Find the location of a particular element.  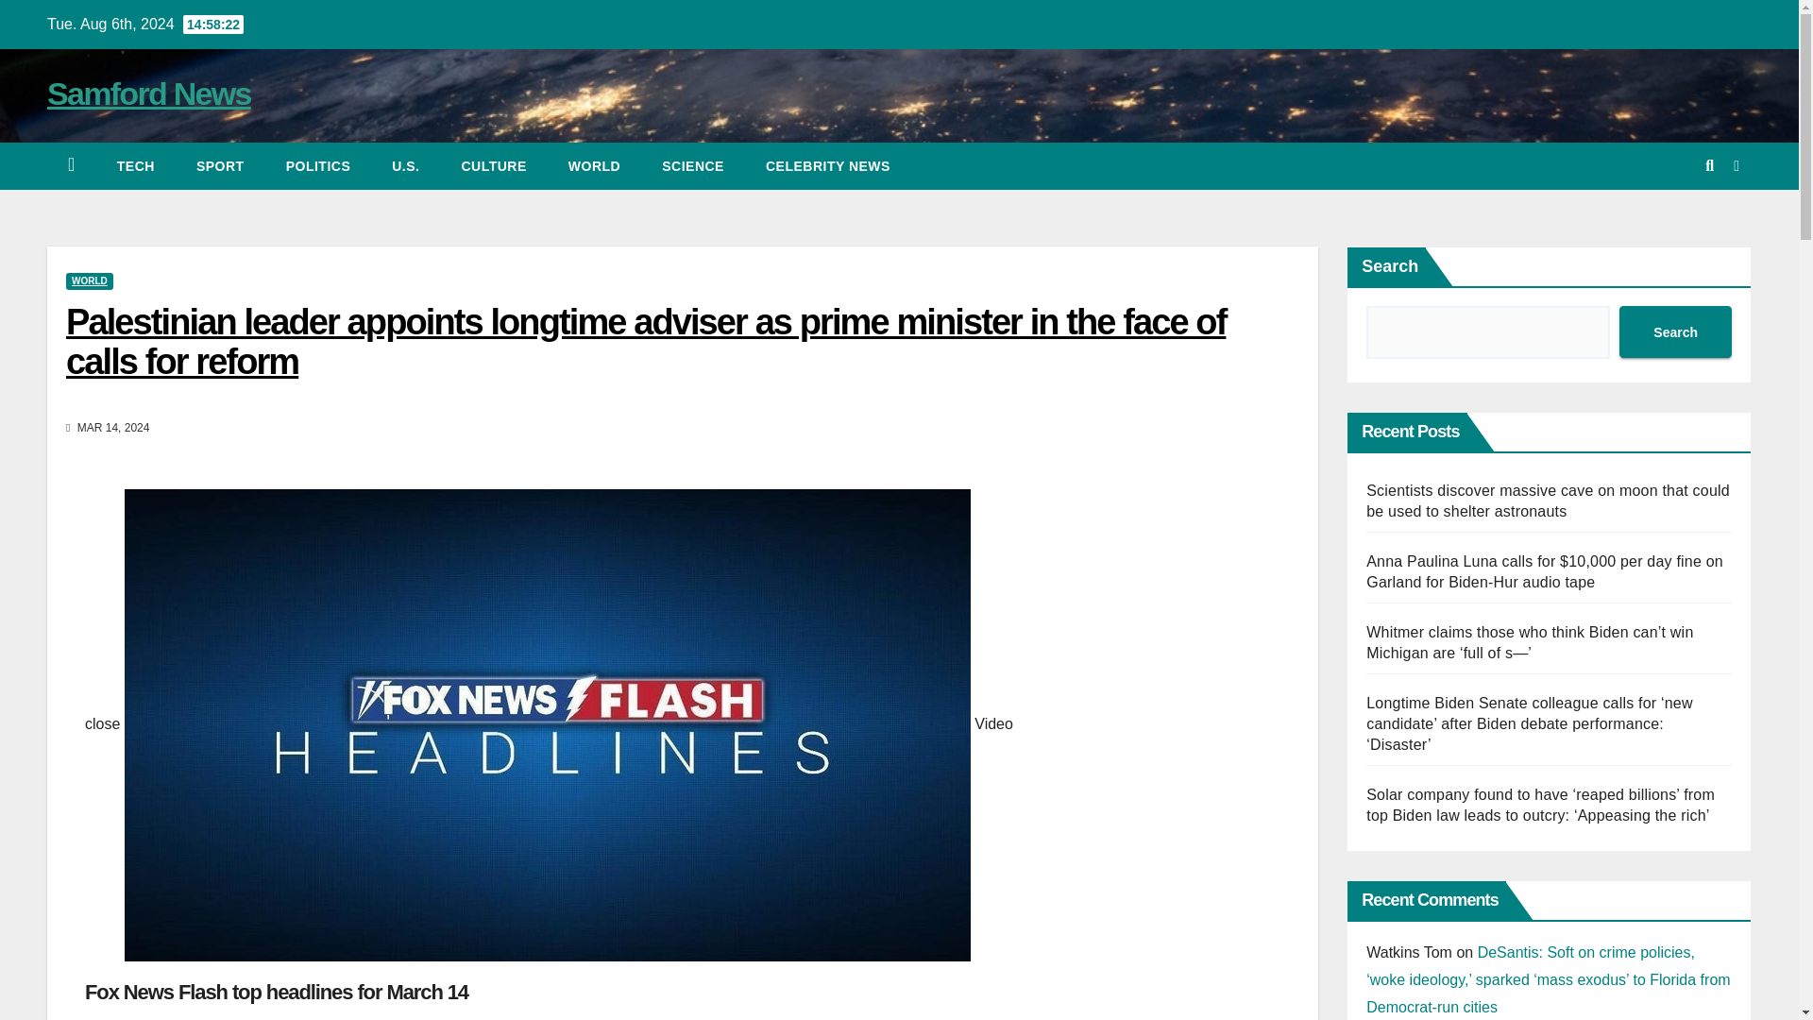

WORLD is located at coordinates (594, 166).